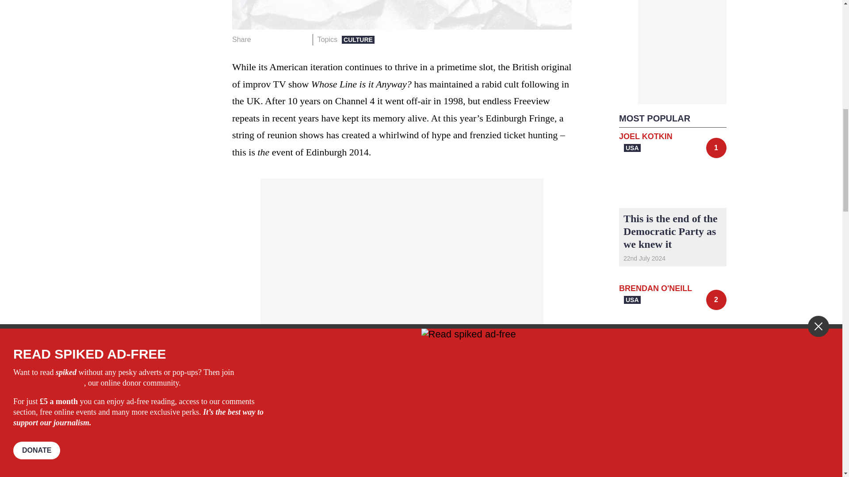  I want to click on Share on Email, so click(302, 39).